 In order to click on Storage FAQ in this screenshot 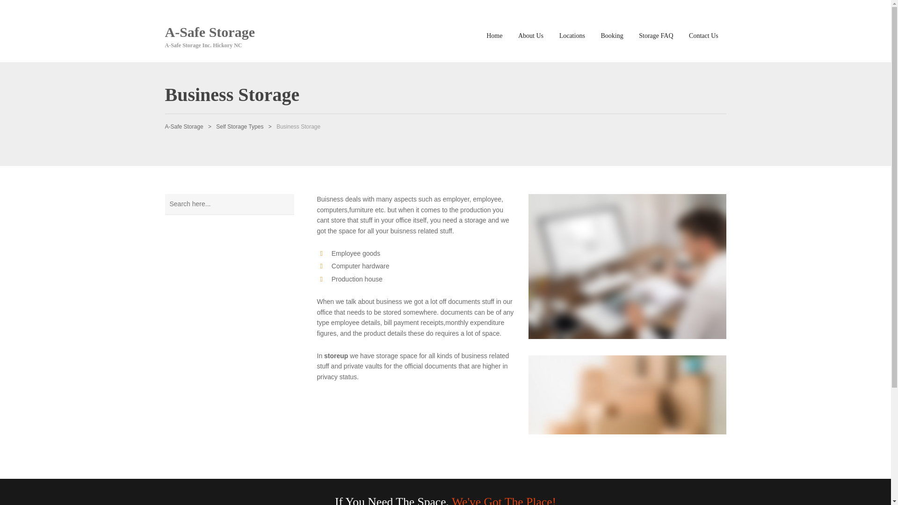, I will do `click(656, 36)`.